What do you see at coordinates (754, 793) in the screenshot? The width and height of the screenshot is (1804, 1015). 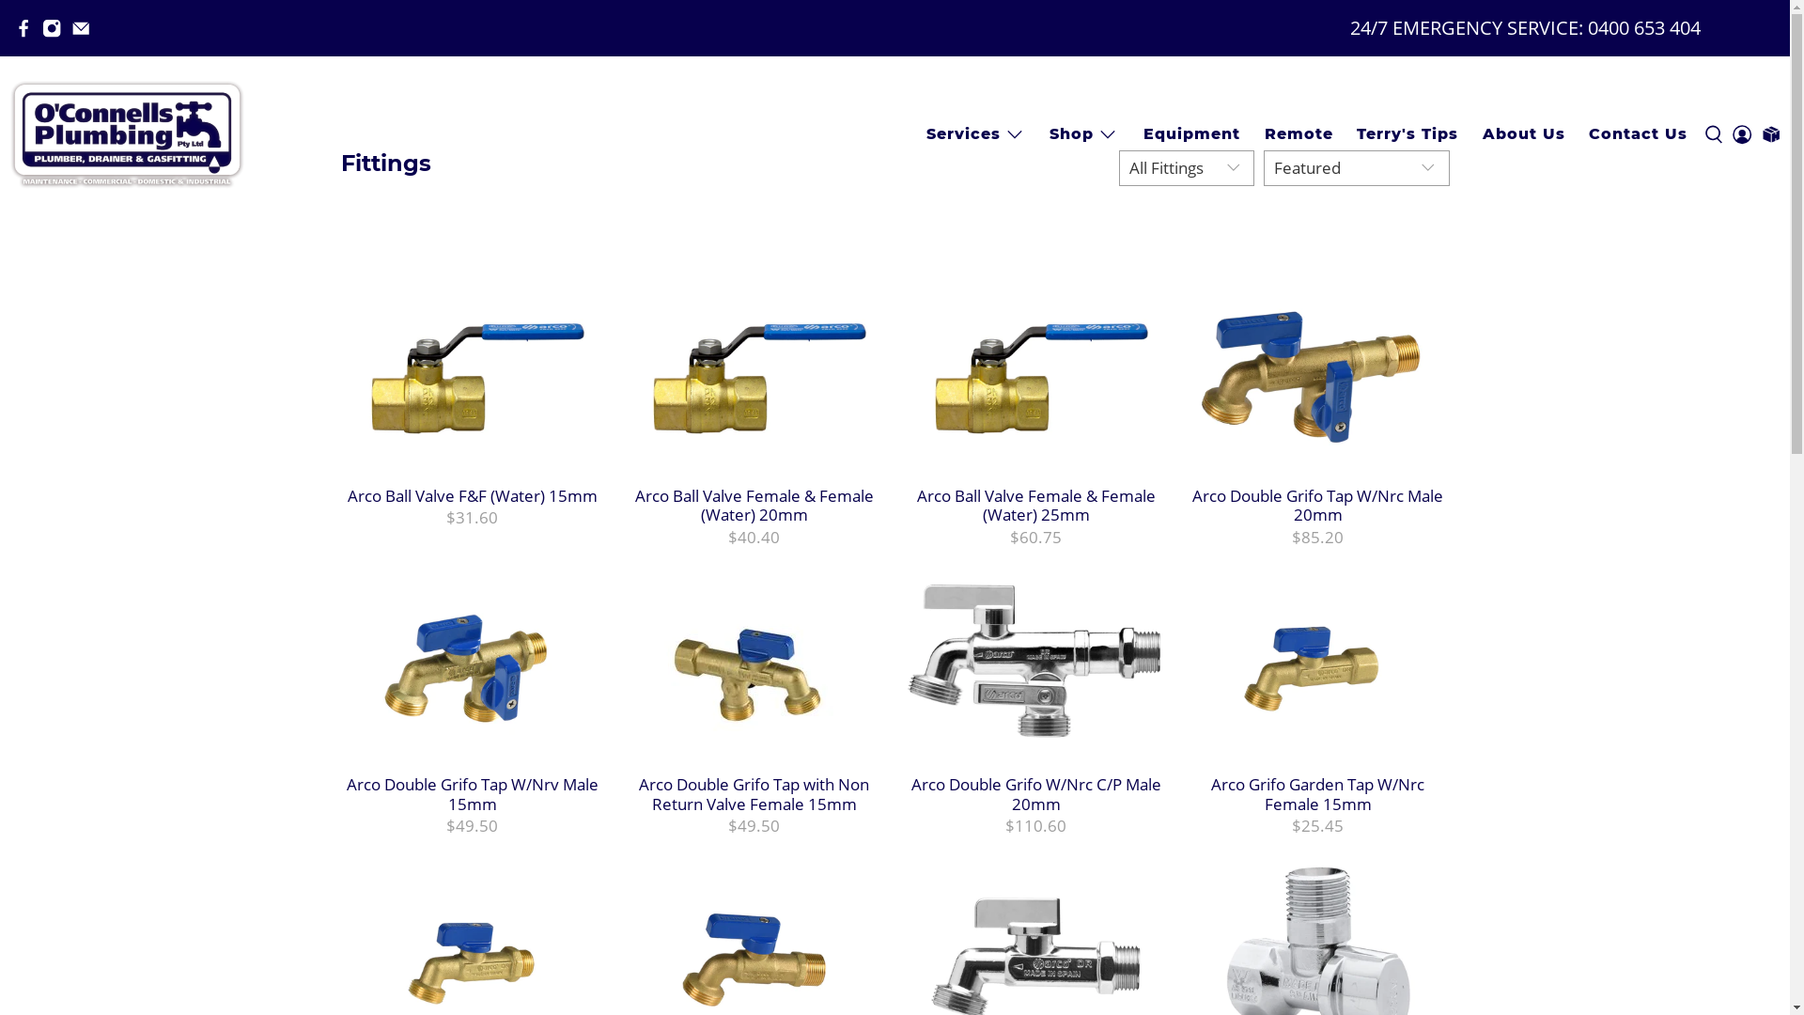 I see `Arco Double Grifo Tap with Non Return Valve Female 15mm` at bounding box center [754, 793].